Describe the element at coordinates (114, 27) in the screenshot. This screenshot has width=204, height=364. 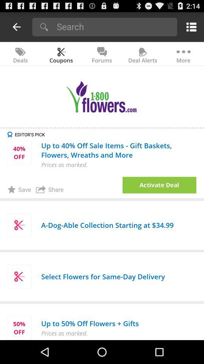
I see `search slickdeals` at that location.